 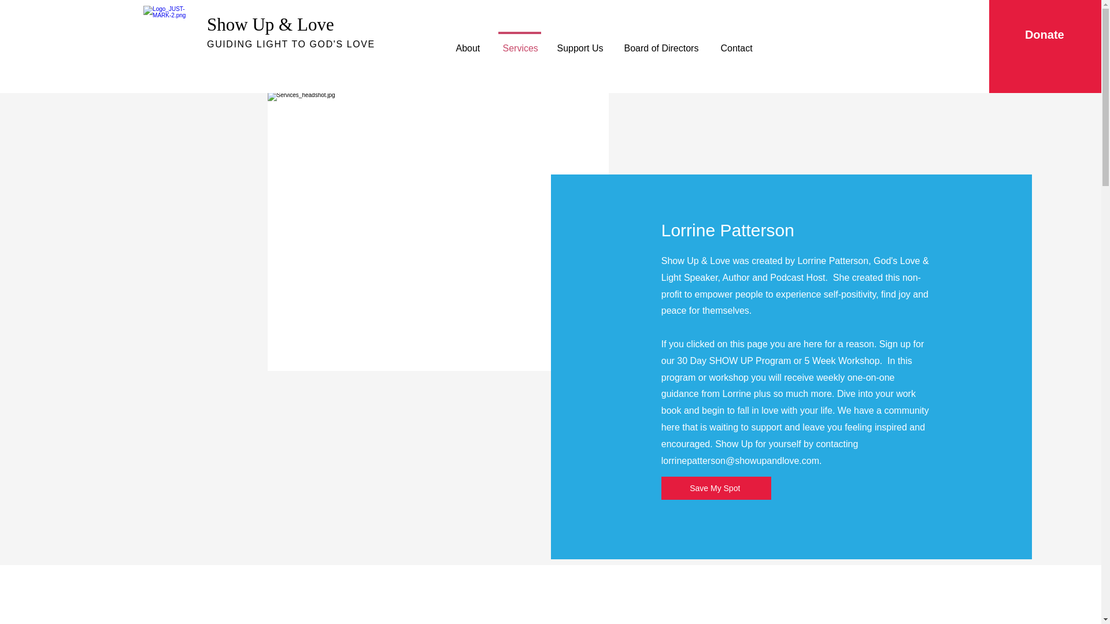 I want to click on Contact, so click(x=737, y=43).